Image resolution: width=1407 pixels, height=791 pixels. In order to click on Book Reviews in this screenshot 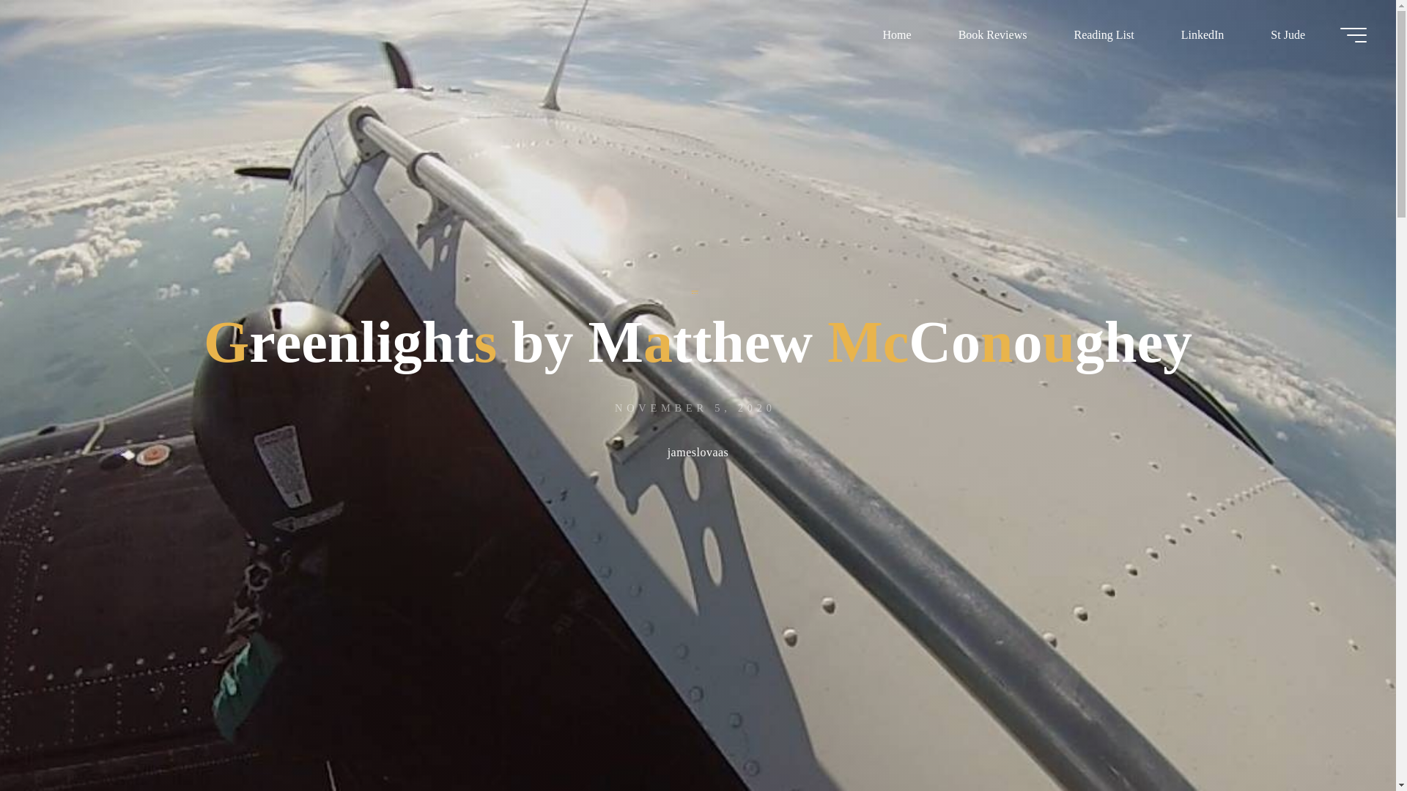, I will do `click(993, 34)`.